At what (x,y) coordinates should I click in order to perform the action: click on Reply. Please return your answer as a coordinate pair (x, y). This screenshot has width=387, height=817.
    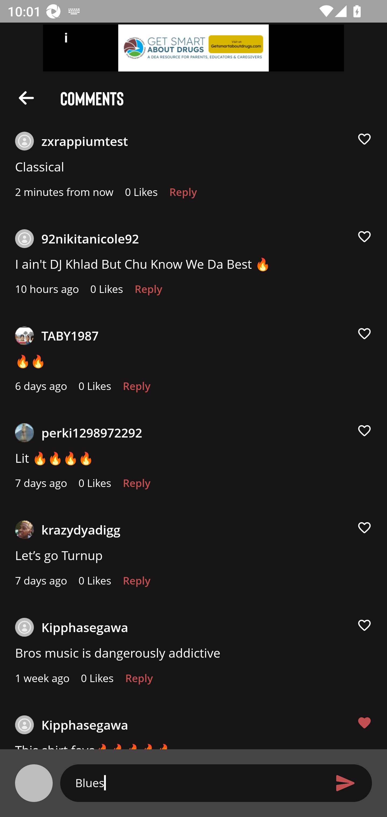
    Looking at the image, I should click on (137, 485).